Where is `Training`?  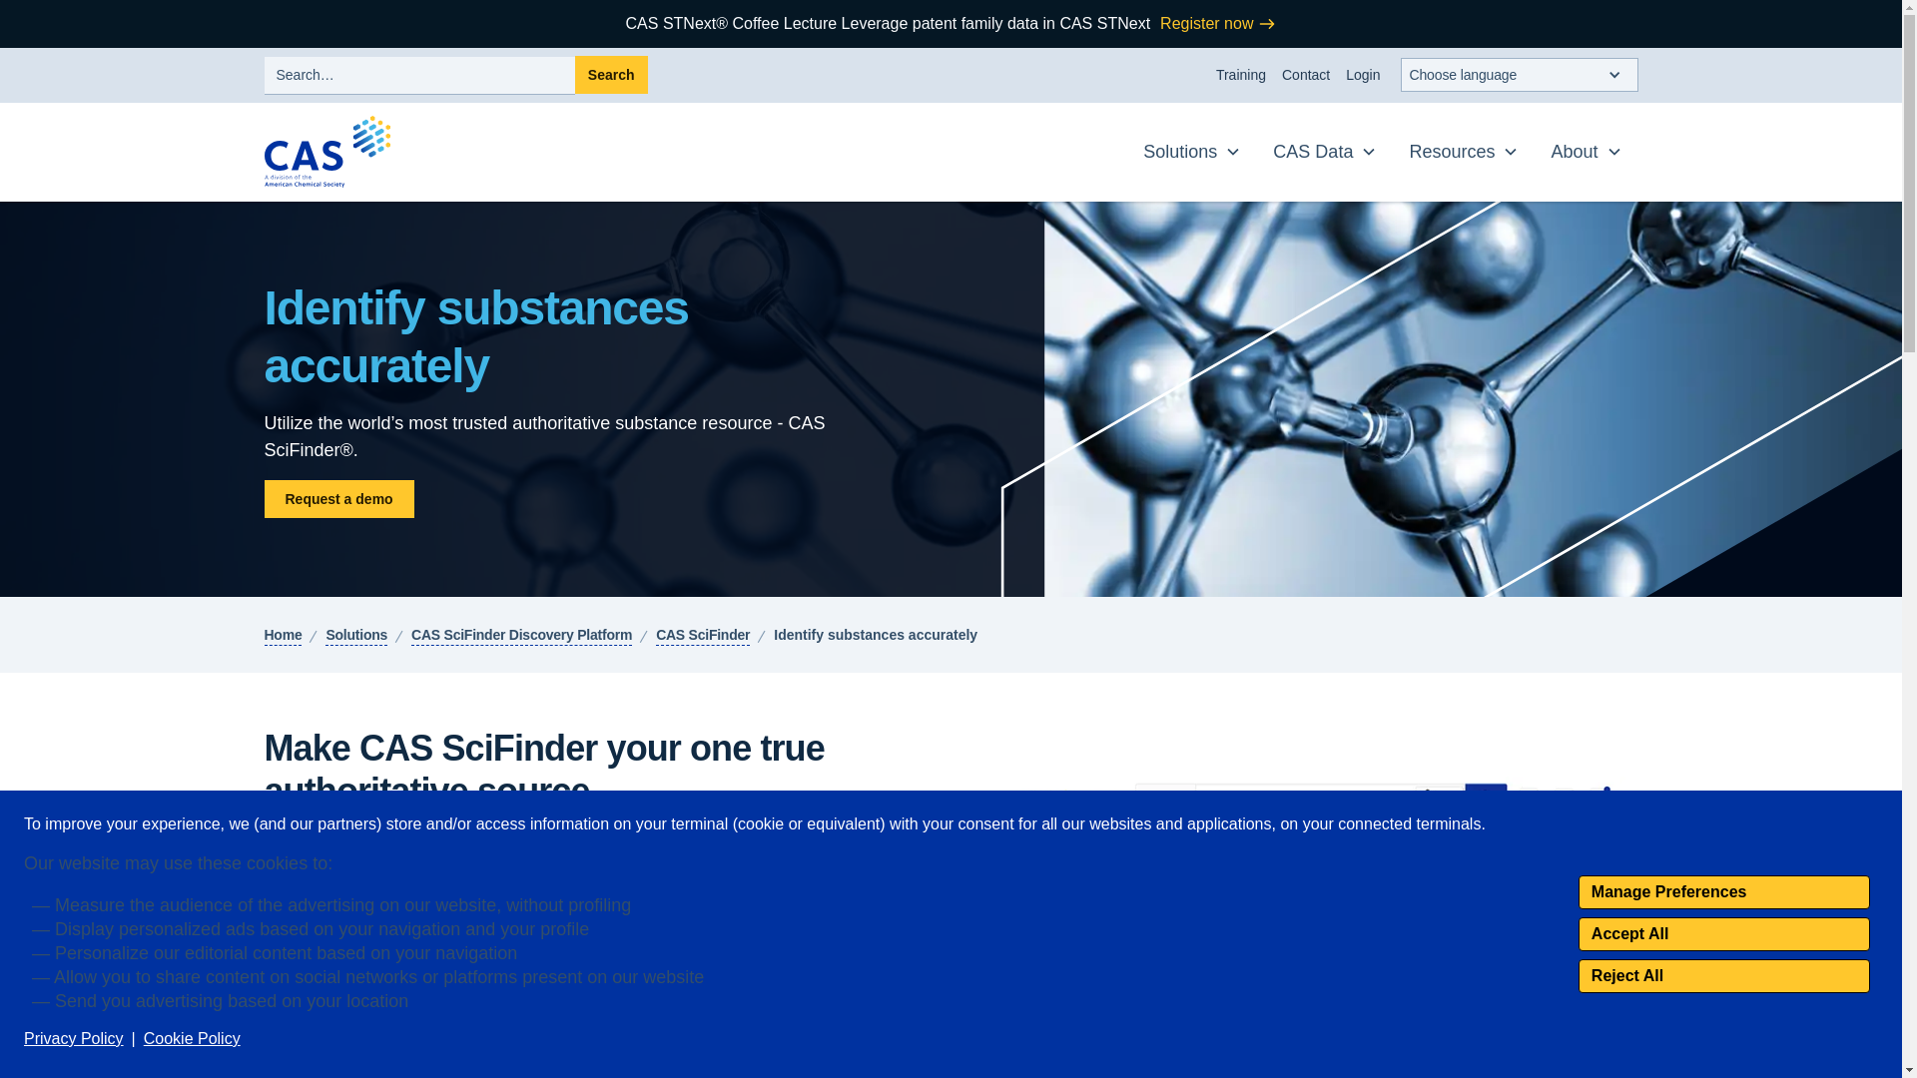
Training is located at coordinates (1240, 75).